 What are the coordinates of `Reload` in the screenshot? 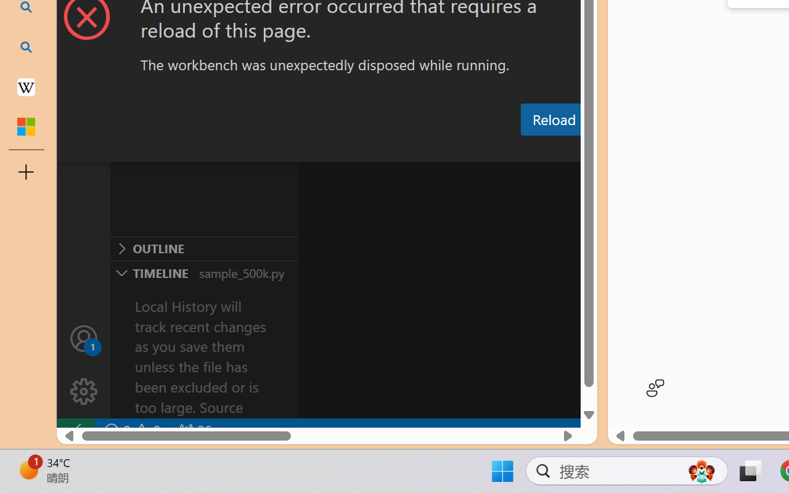 It's located at (554, 120).